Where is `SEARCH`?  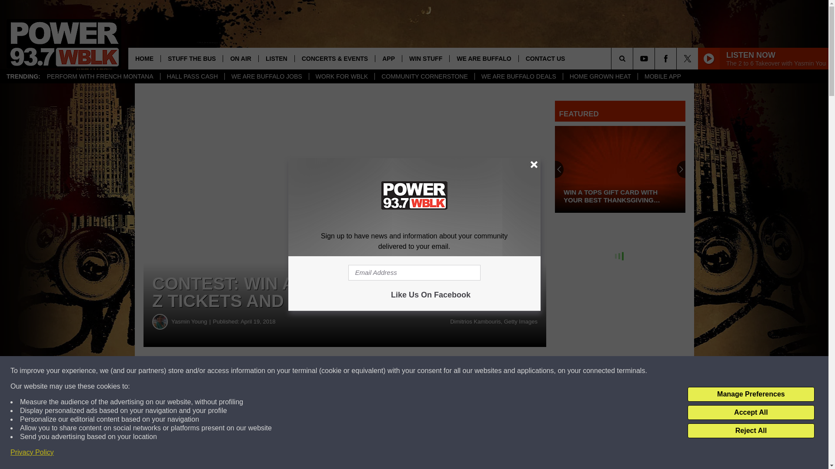 SEARCH is located at coordinates (634, 58).